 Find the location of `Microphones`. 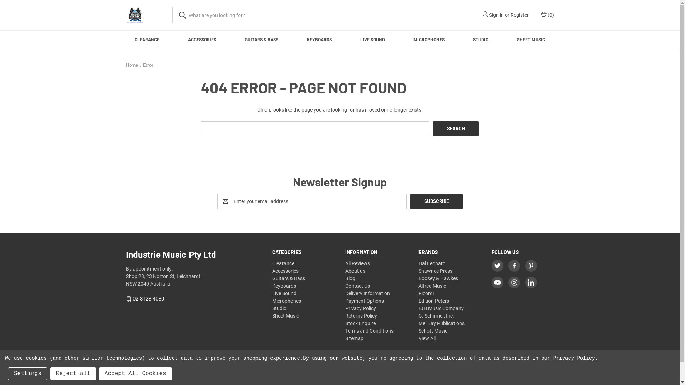

Microphones is located at coordinates (287, 301).